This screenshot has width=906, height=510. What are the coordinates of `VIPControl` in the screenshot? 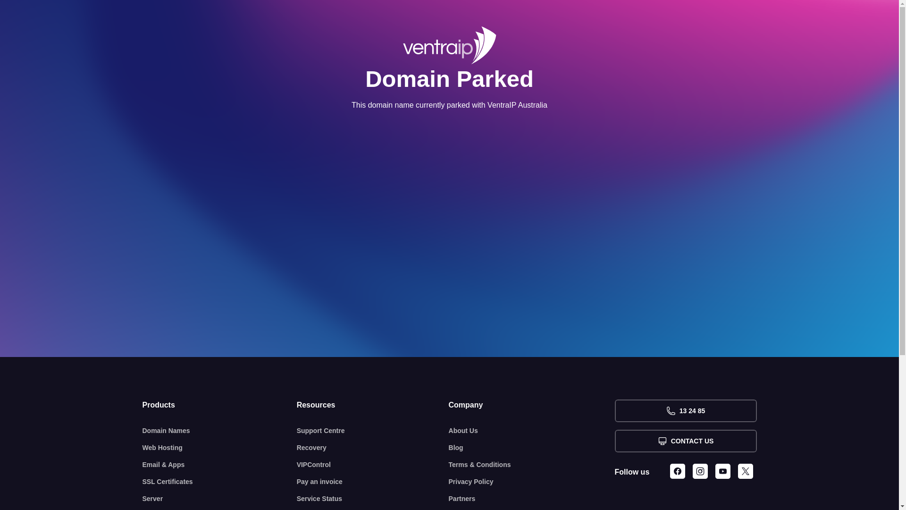 It's located at (373, 465).